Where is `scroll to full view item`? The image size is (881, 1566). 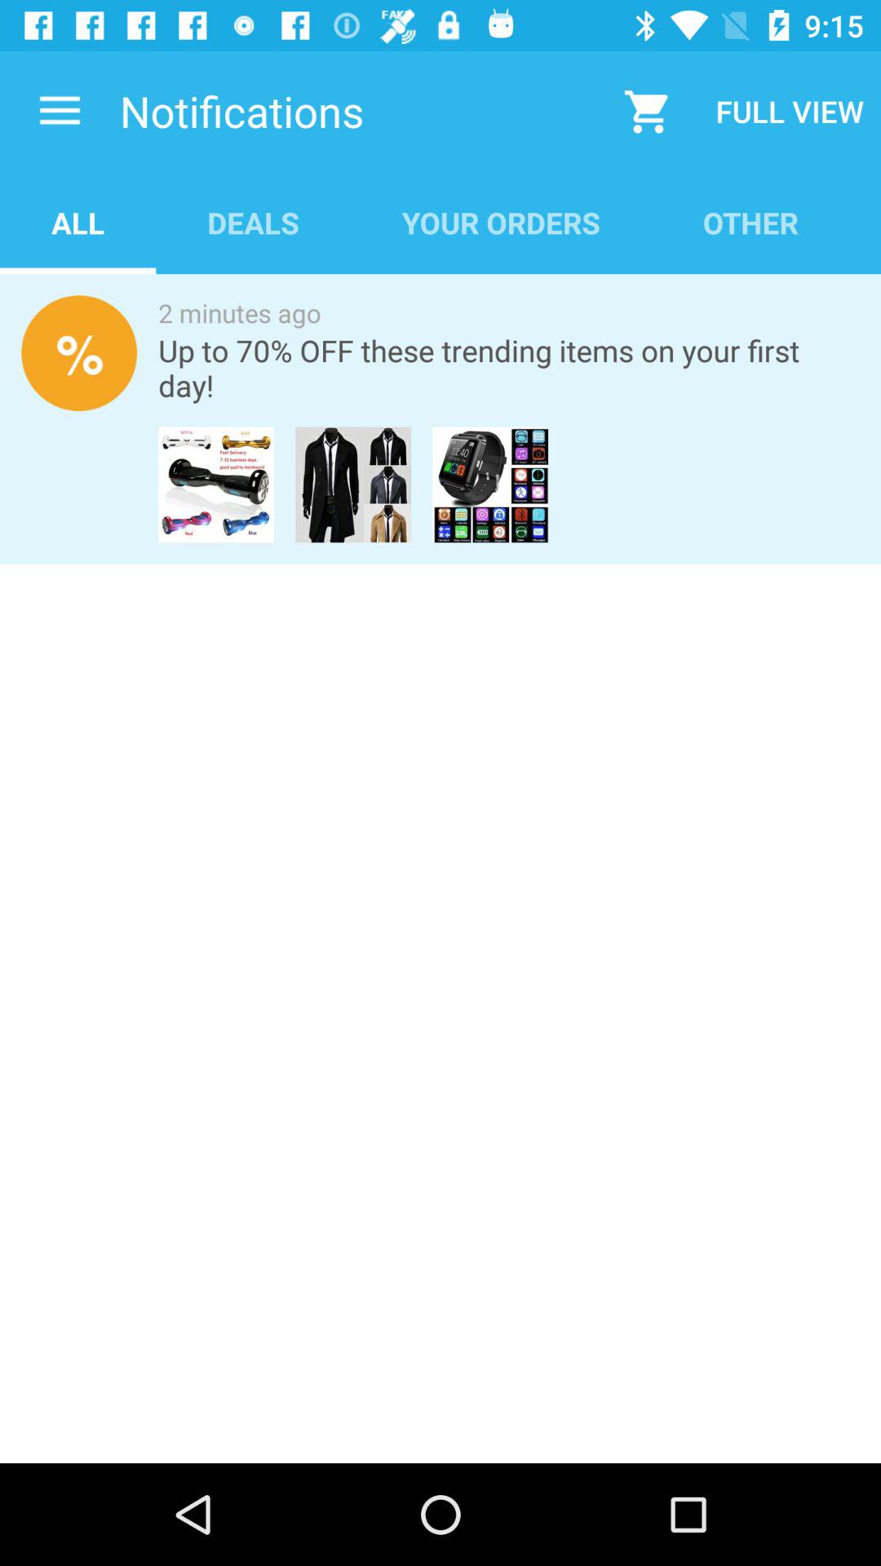 scroll to full view item is located at coordinates (790, 111).